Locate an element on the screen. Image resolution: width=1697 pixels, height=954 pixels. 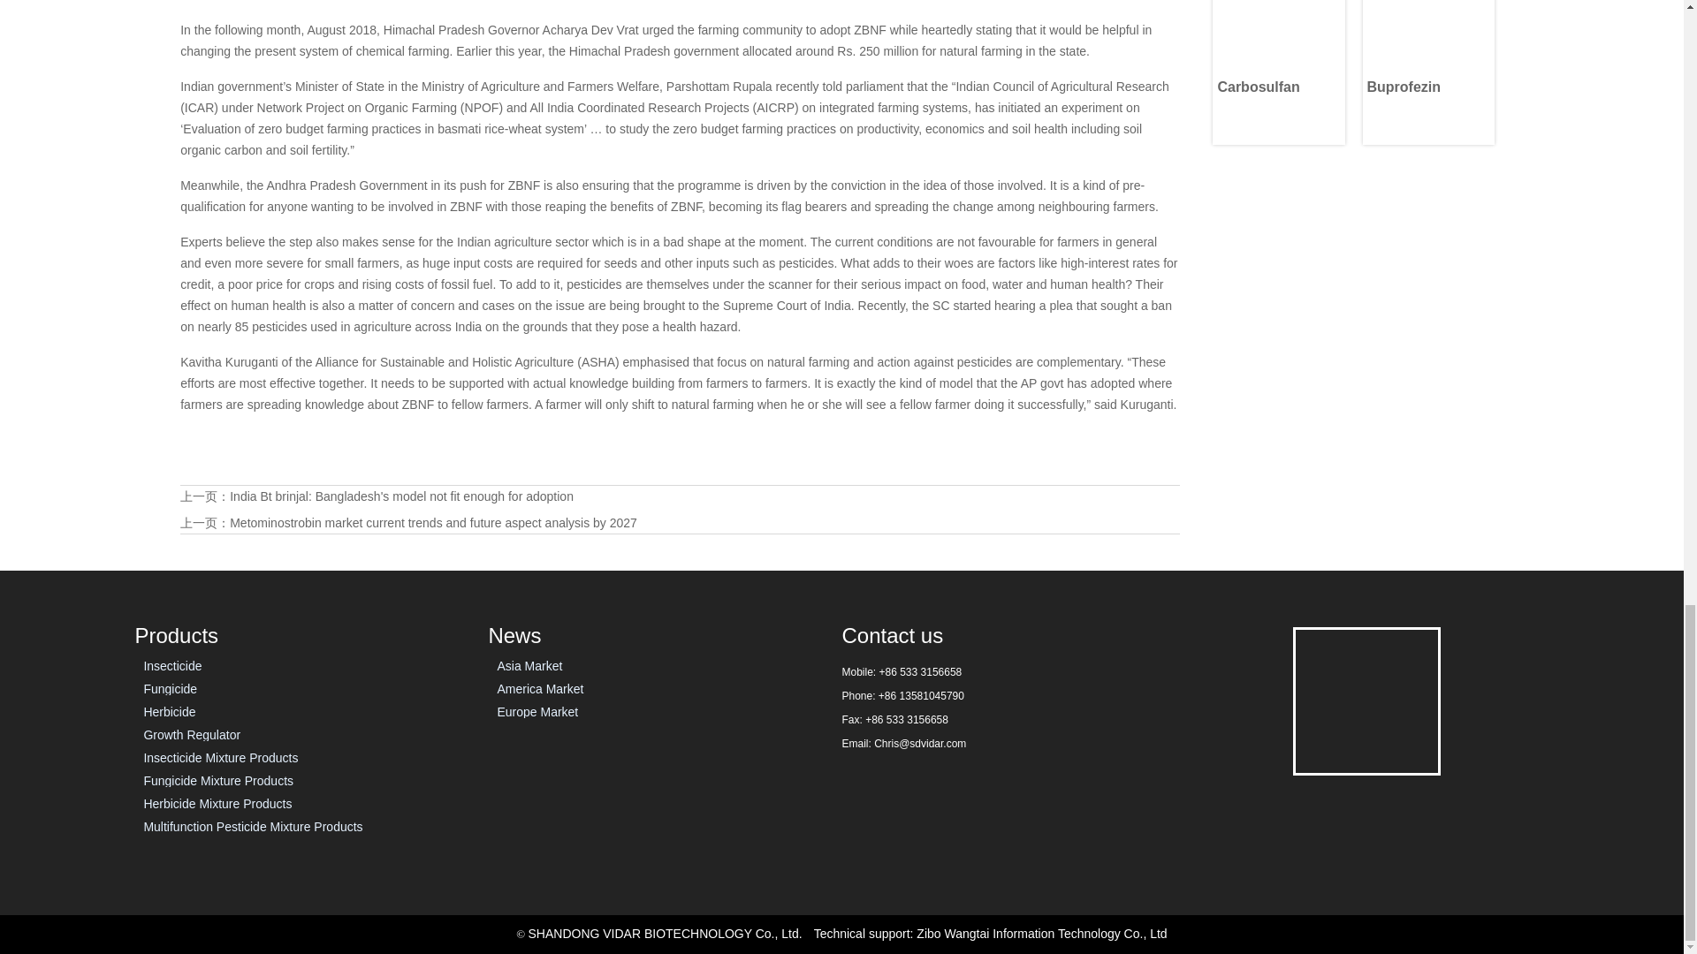
Fungicide Mixture Products is located at coordinates (311, 781).